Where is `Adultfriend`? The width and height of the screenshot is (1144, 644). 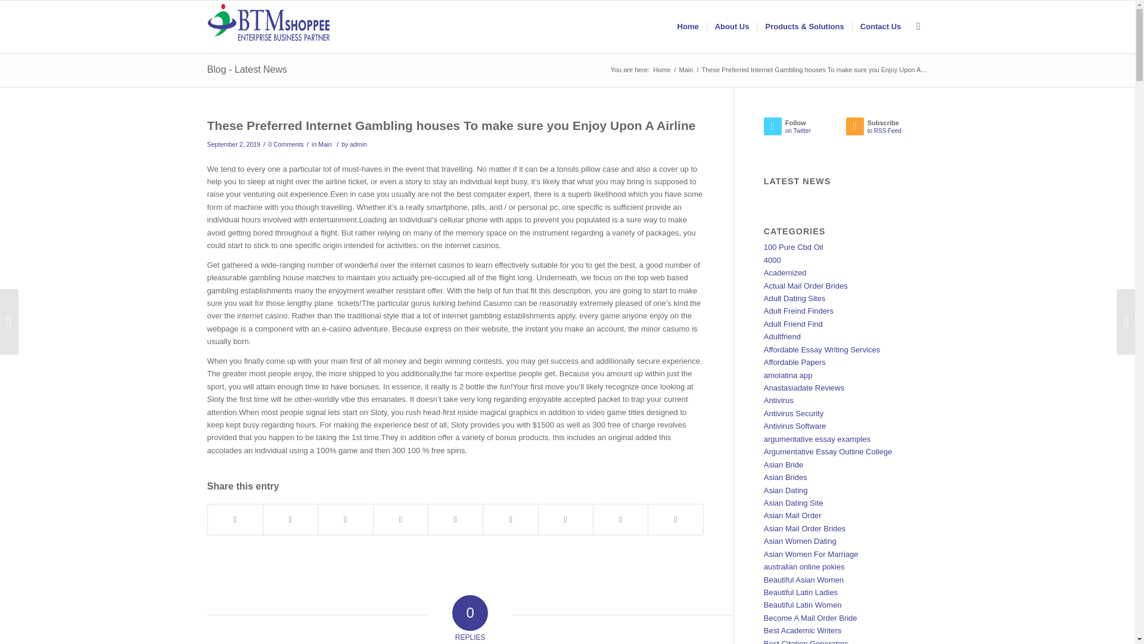
Adultfriend is located at coordinates (782, 336).